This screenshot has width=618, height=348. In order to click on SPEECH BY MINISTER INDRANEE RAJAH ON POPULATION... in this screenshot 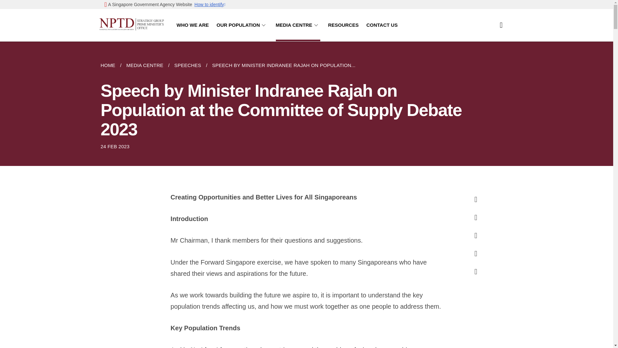, I will do `click(284, 65)`.